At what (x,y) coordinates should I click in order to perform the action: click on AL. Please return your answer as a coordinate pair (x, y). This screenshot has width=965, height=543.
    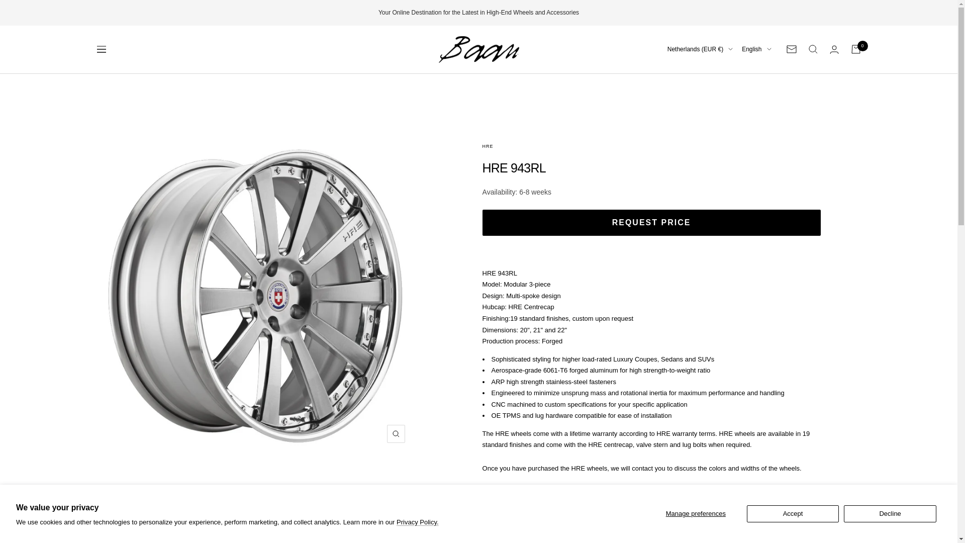
    Looking at the image, I should click on (644, 112).